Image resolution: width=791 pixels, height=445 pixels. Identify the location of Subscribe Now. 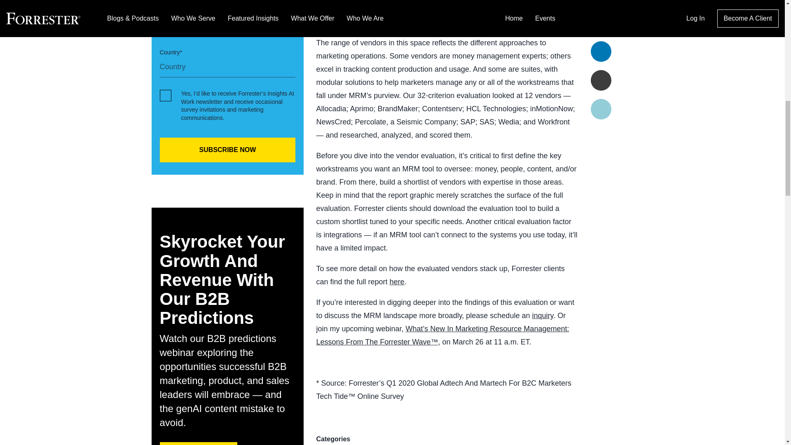
(227, 150).